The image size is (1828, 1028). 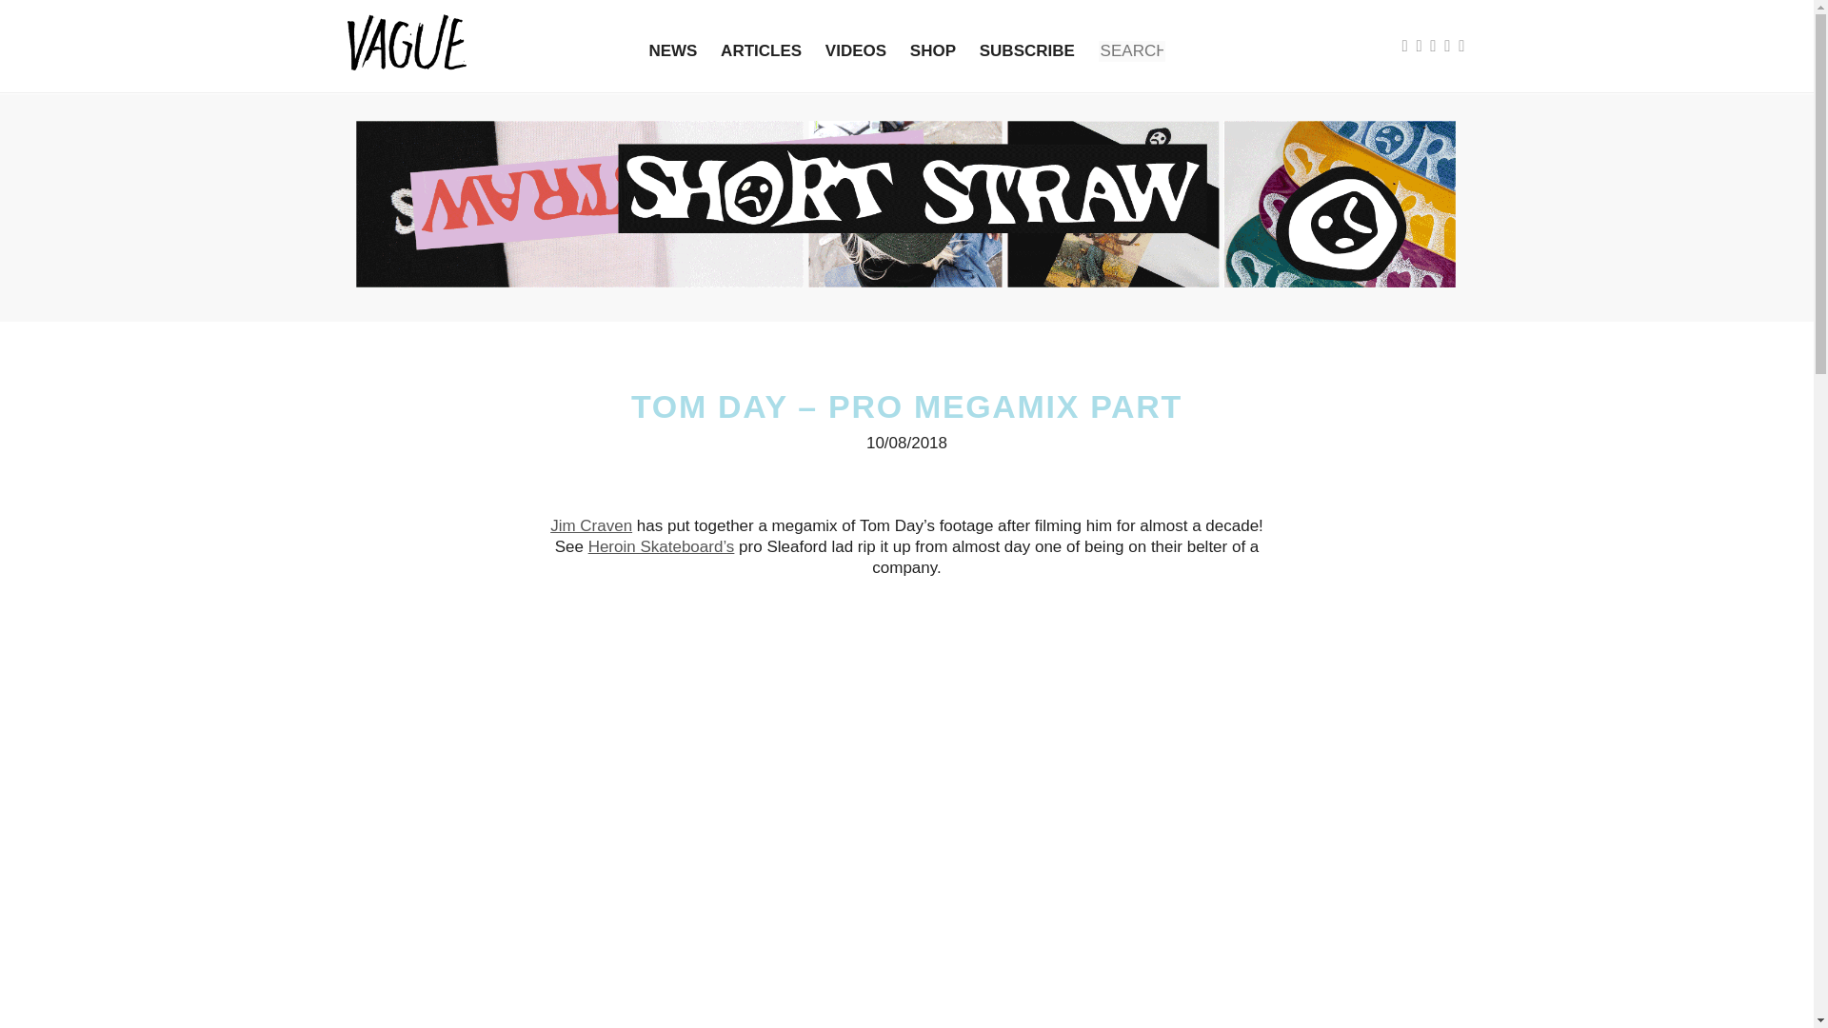 What do you see at coordinates (856, 50) in the screenshot?
I see `VIDEOS` at bounding box center [856, 50].